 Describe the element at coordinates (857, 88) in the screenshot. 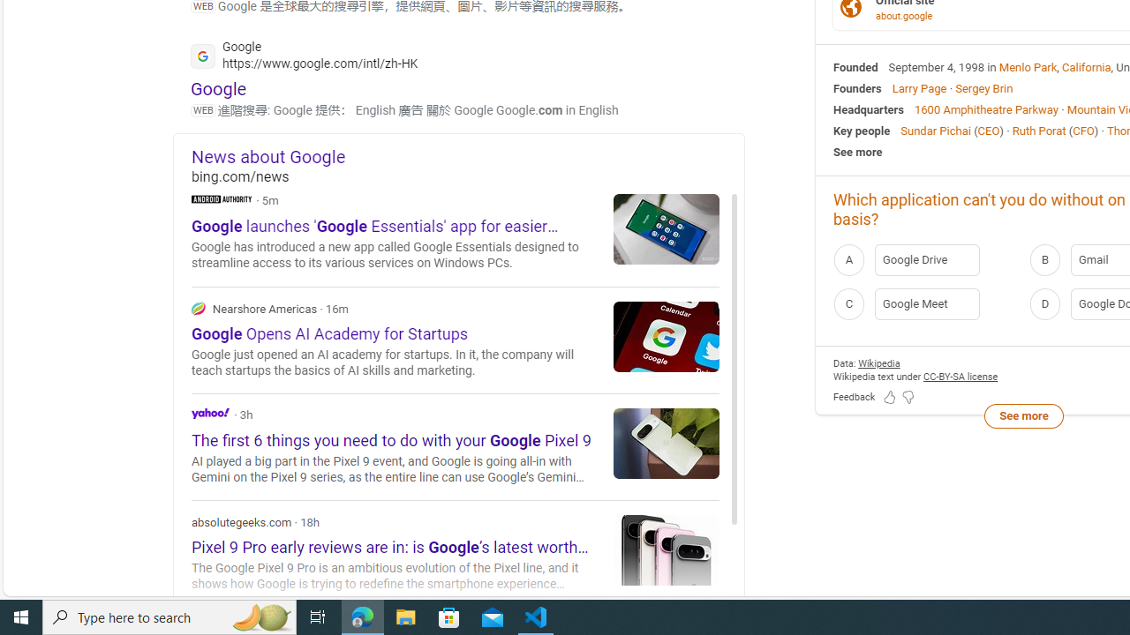

I see `Founders` at that location.